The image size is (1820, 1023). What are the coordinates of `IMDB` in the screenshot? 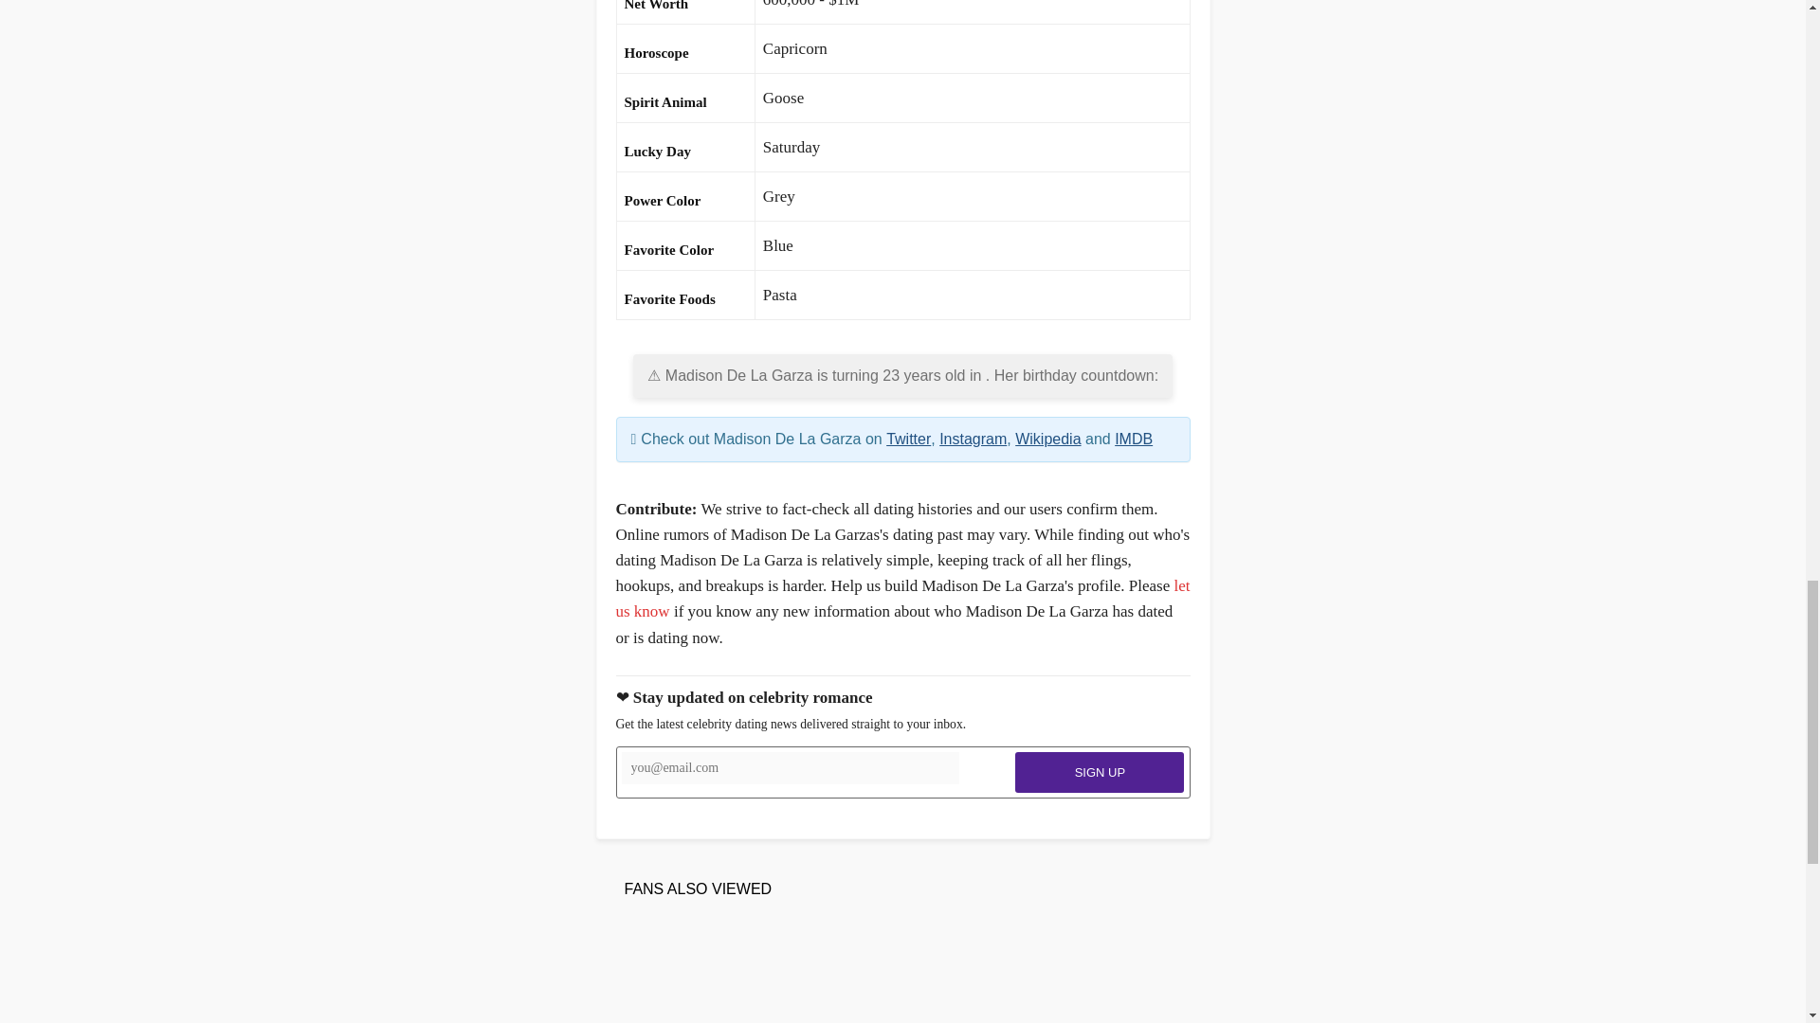 It's located at (1133, 438).